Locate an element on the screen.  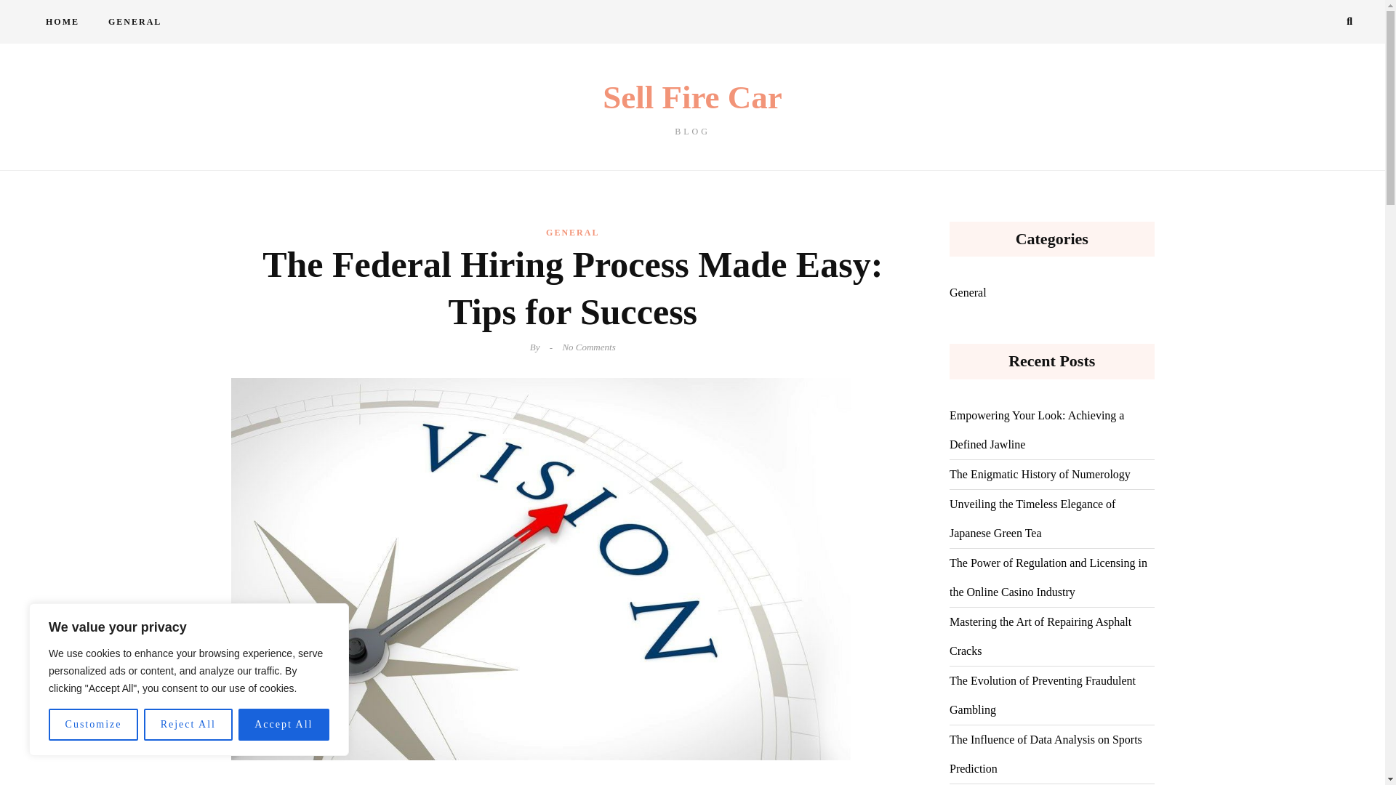
Reject All is located at coordinates (692, 108).